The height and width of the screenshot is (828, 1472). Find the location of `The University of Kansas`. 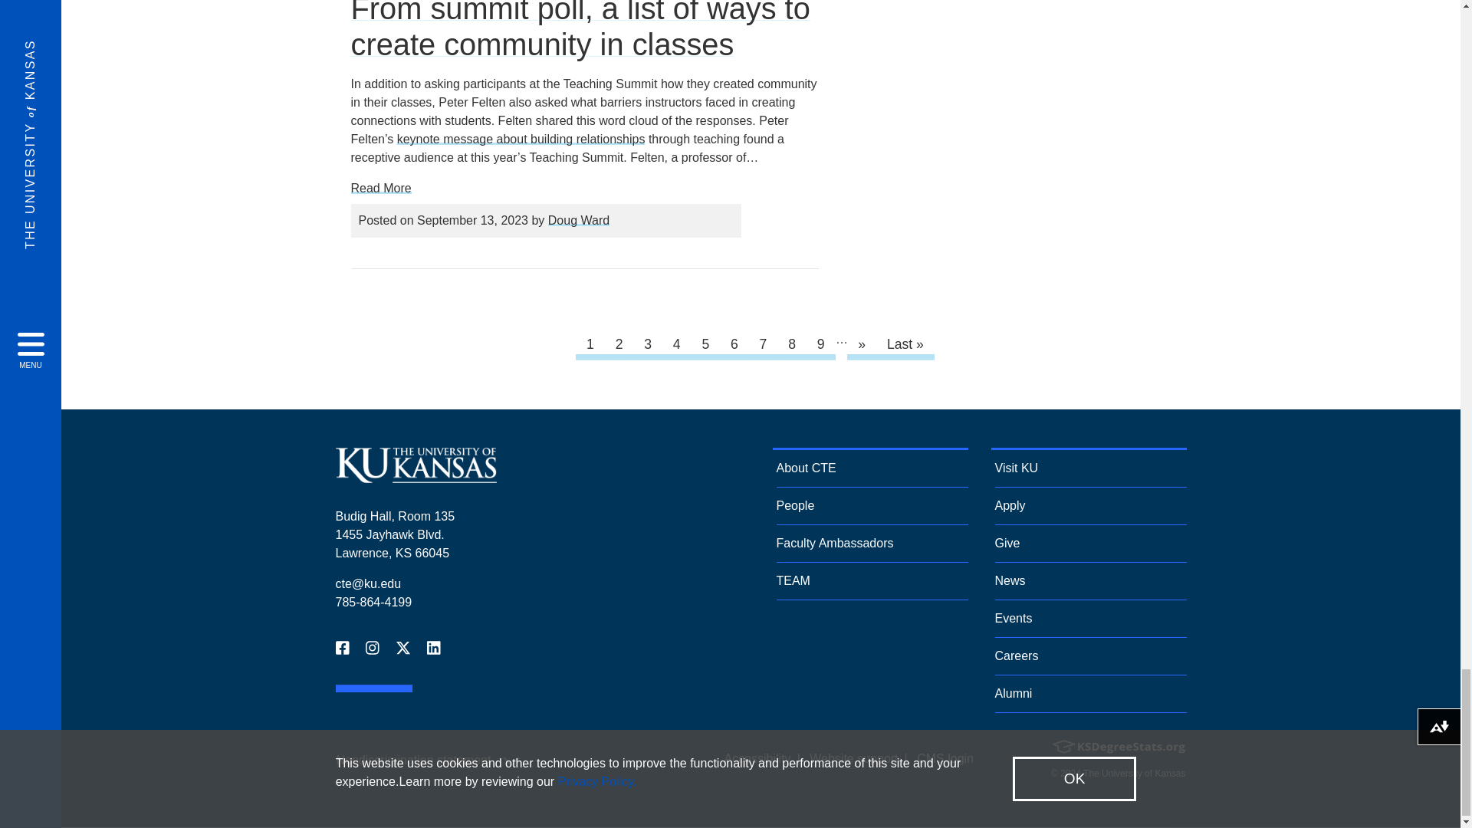

The University of Kansas is located at coordinates (416, 476).